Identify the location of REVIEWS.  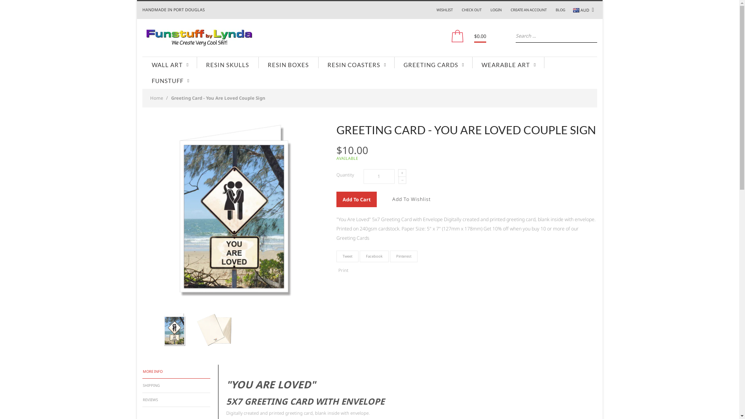
(175, 400).